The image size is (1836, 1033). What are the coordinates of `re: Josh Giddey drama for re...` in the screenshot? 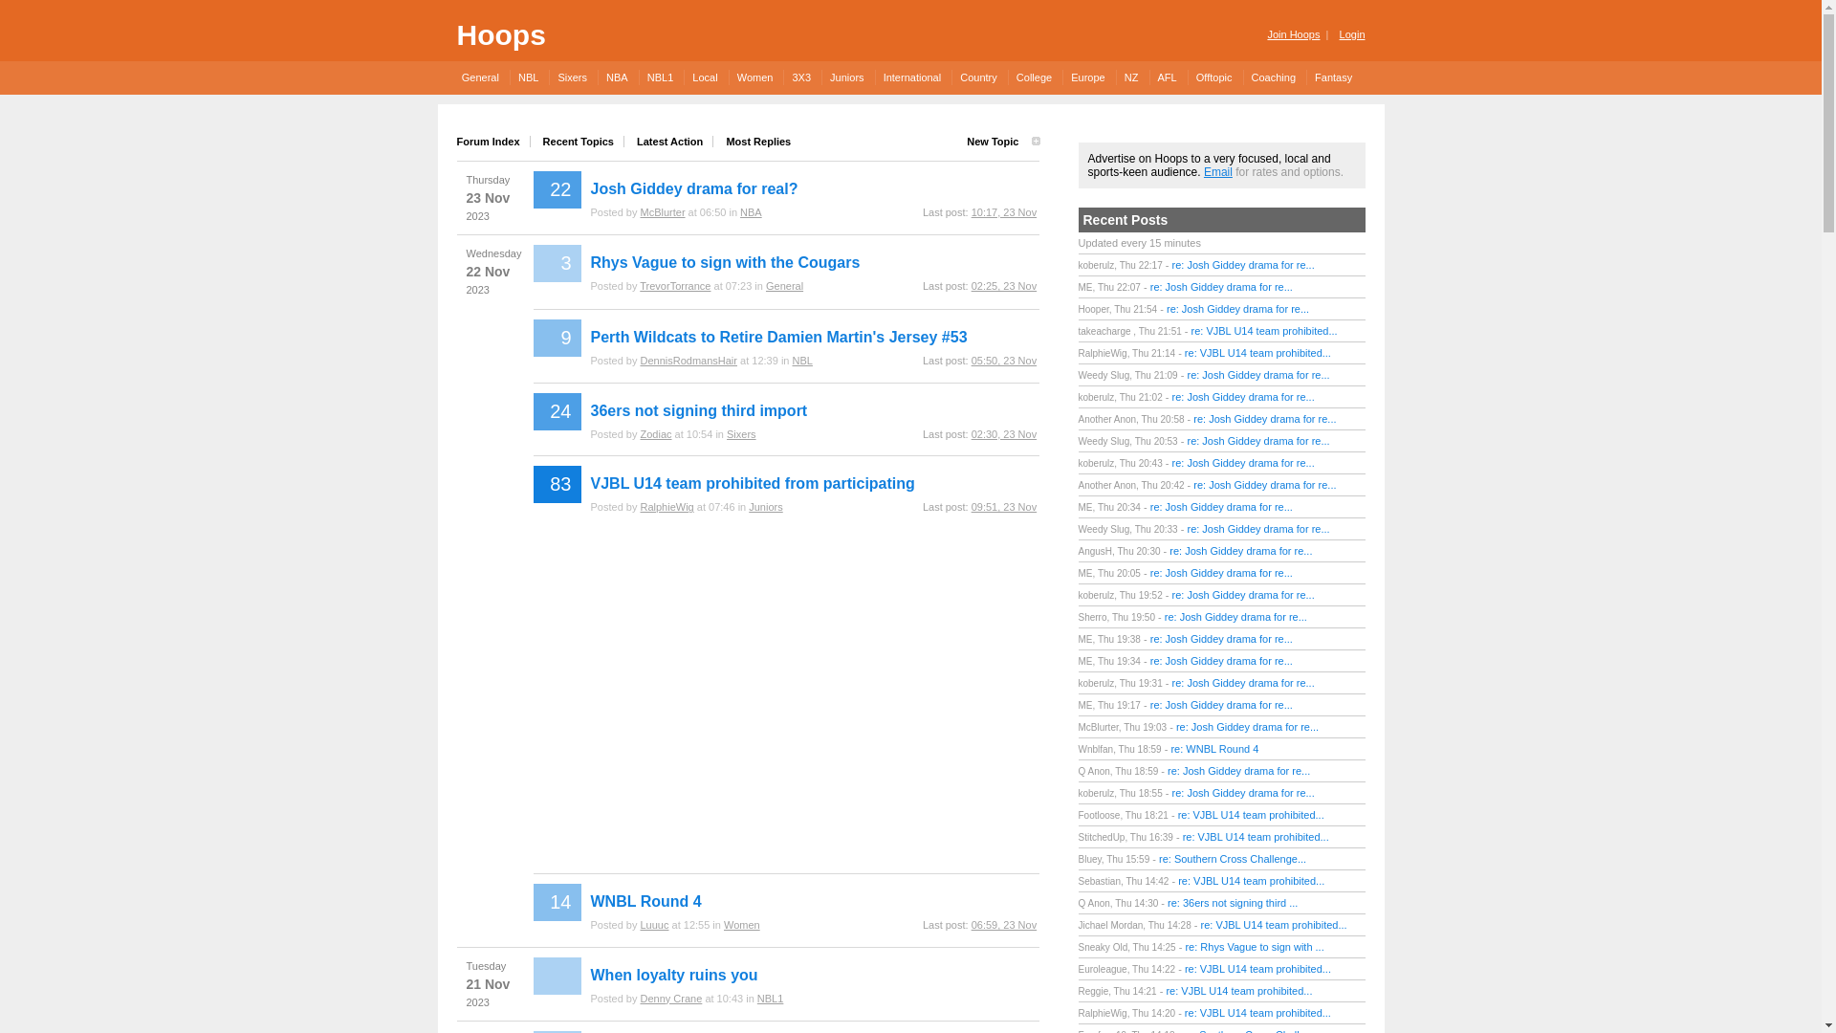 It's located at (1222, 639).